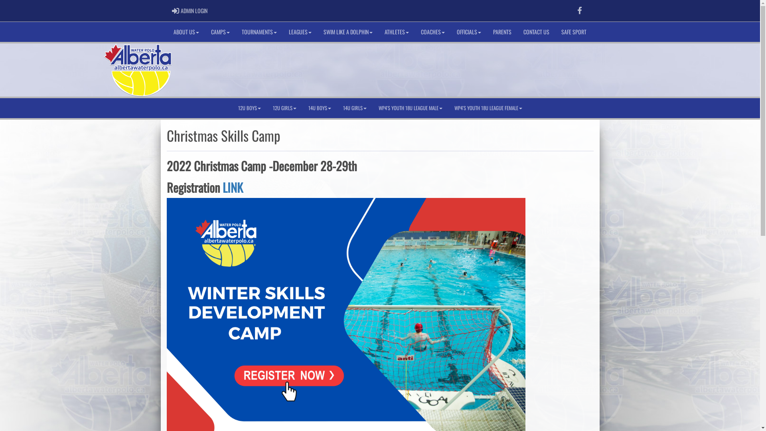 The image size is (766, 431). What do you see at coordinates (259, 32) in the screenshot?
I see `TOURNAMENTS` at bounding box center [259, 32].